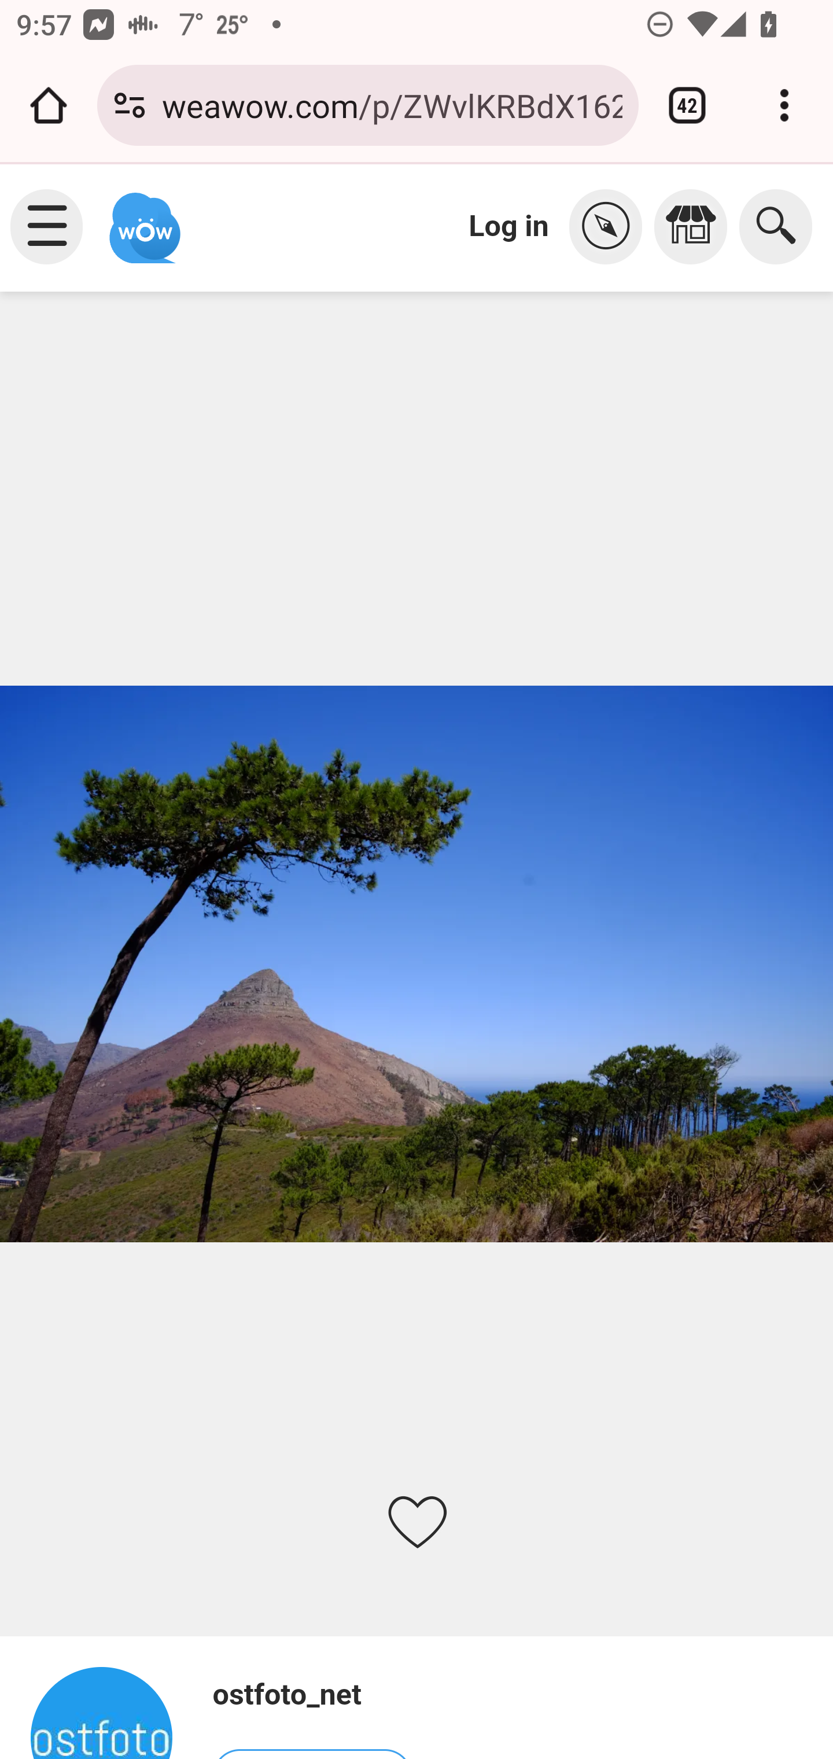 The image size is (833, 1759). I want to click on Open the home page, so click(49, 105).